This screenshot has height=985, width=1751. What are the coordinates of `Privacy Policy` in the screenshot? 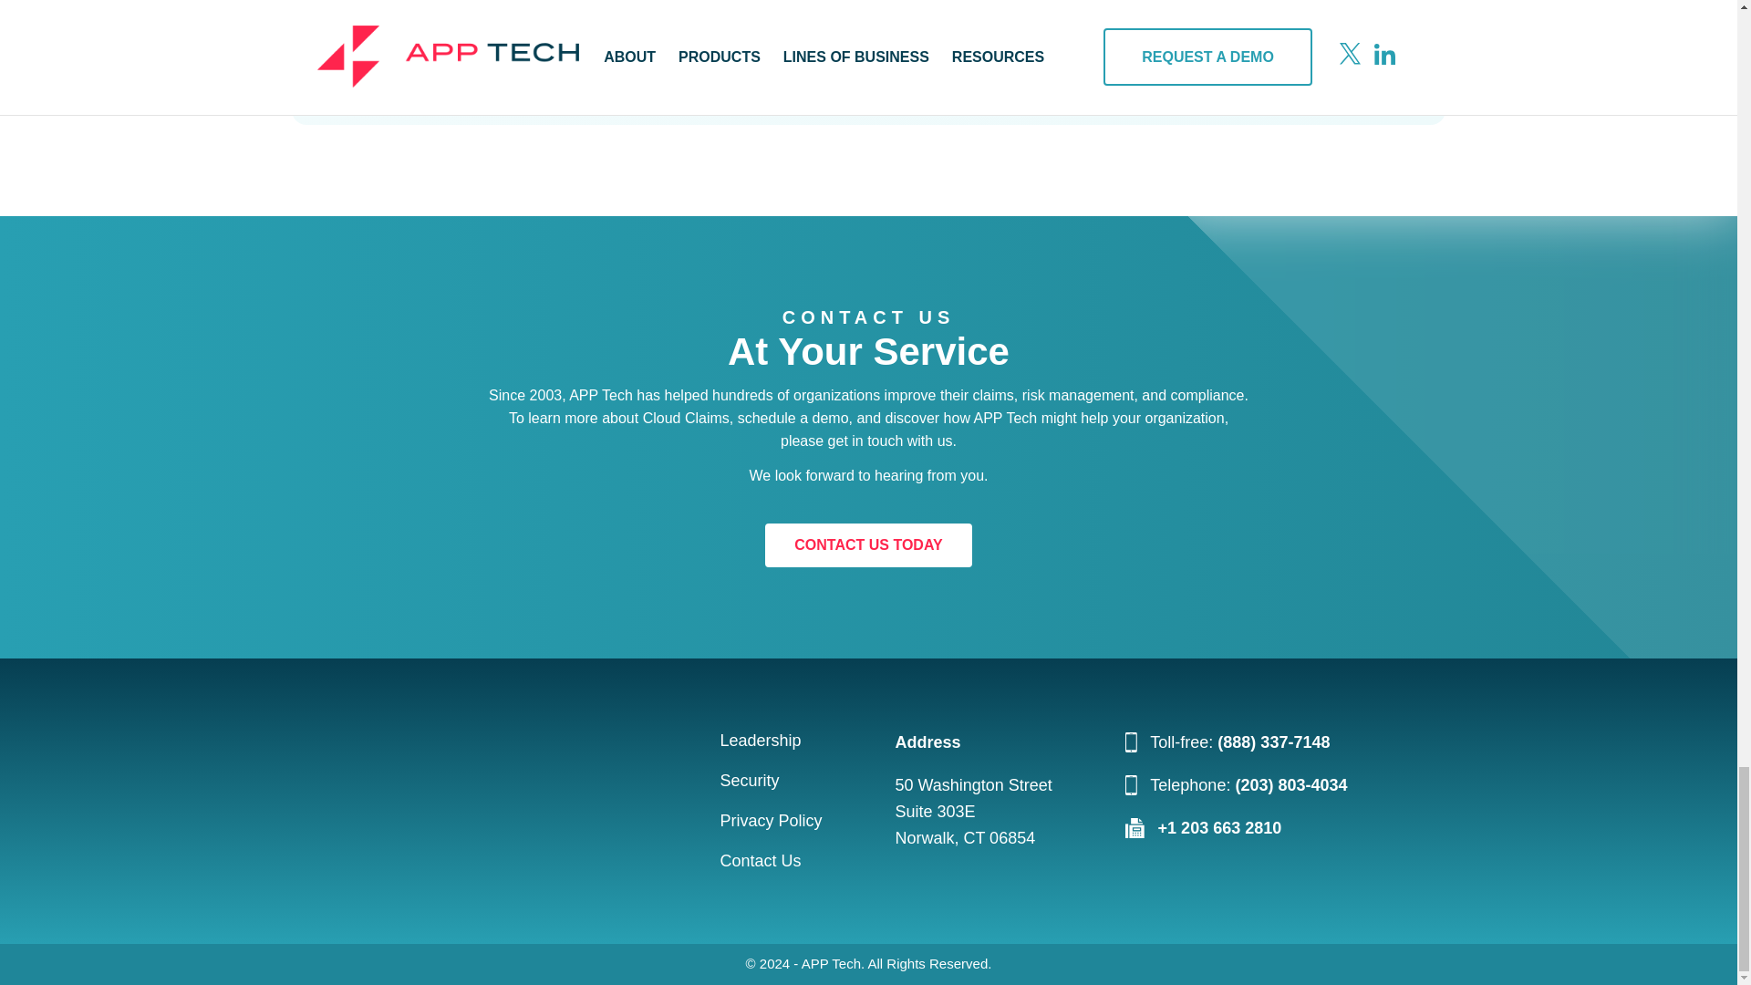 It's located at (770, 820).